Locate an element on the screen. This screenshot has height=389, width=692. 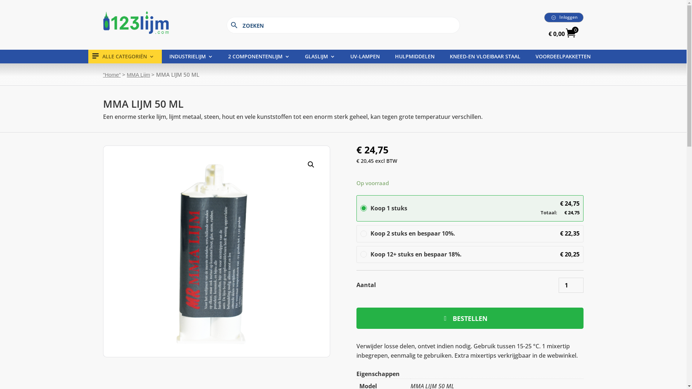
Inloggen is located at coordinates (564, 17).